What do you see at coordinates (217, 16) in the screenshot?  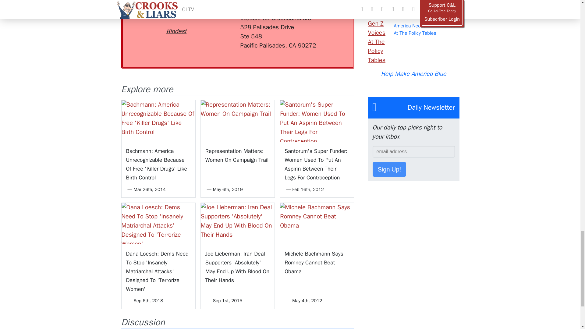 I see `Donate via PayPal` at bounding box center [217, 16].